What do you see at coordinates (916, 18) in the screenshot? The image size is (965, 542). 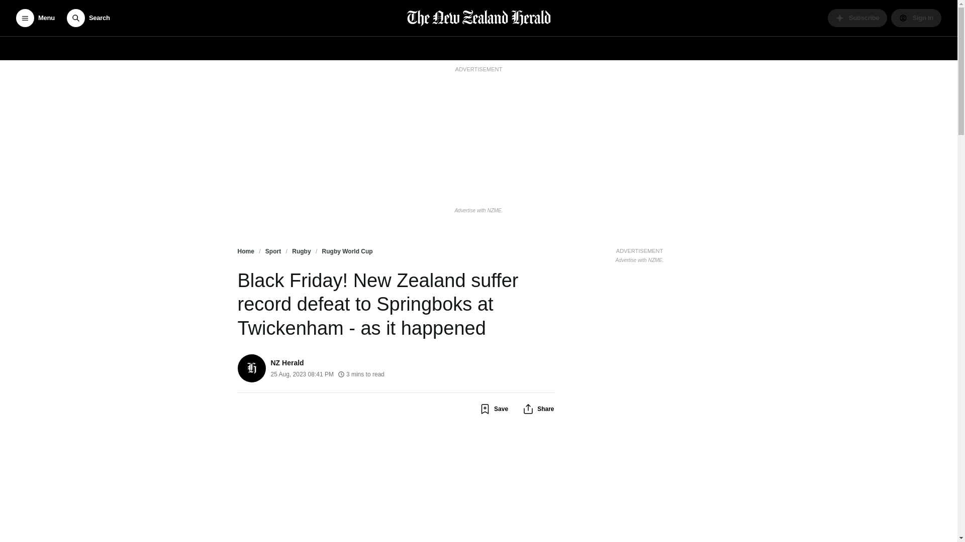 I see `Sign In` at bounding box center [916, 18].